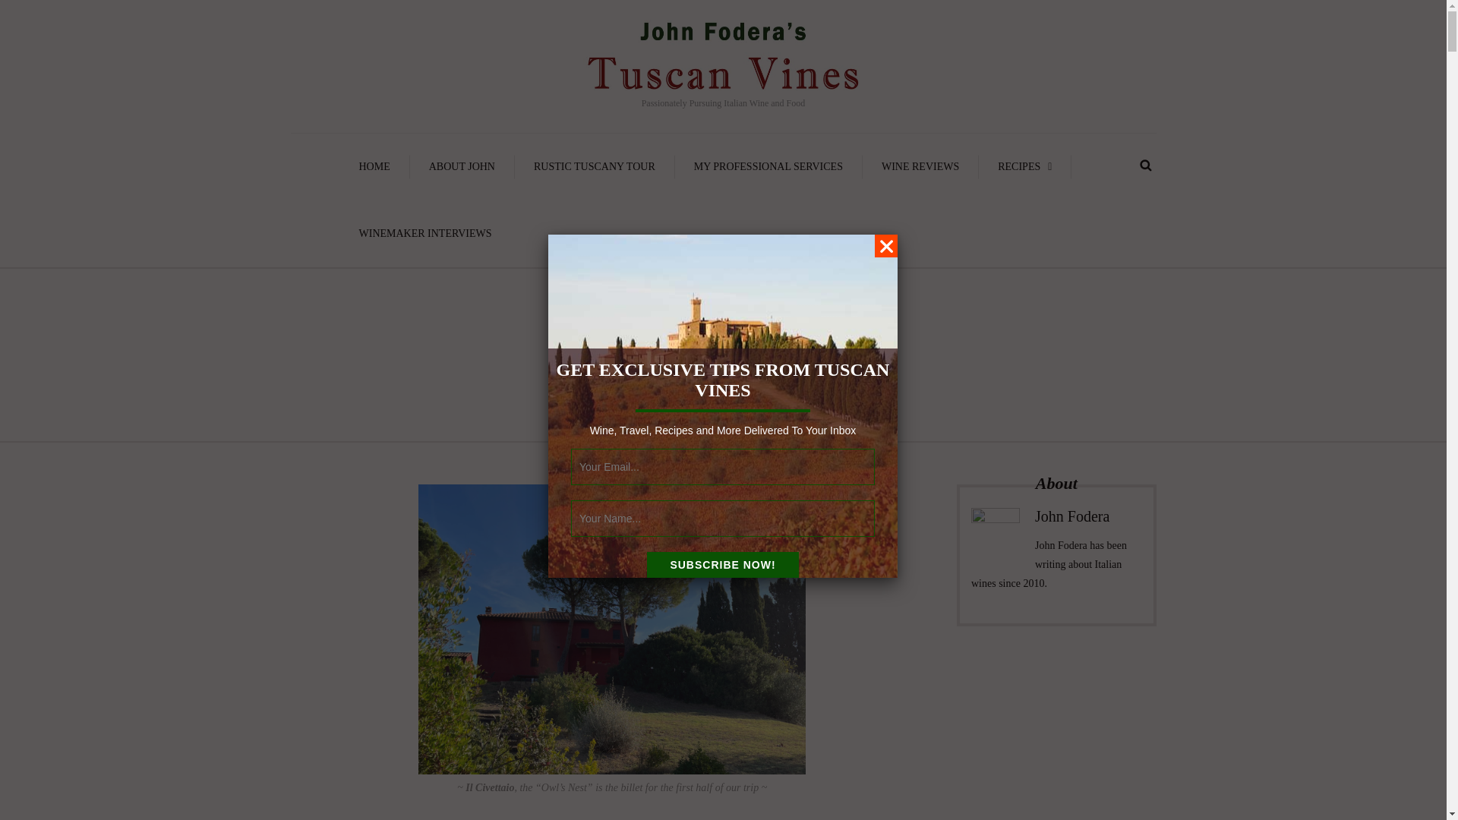 This screenshot has height=820, width=1458. I want to click on RUSTIC TUSCANY TOUR, so click(594, 167).